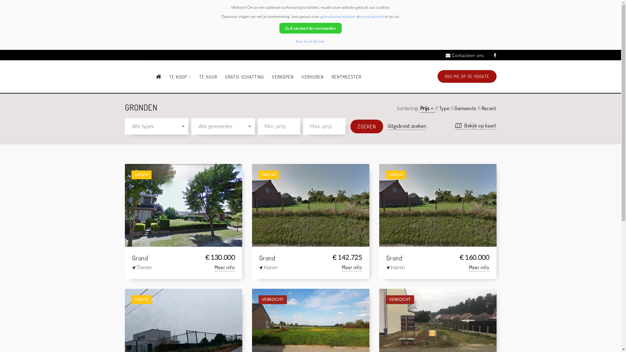 Image resolution: width=626 pixels, height=352 pixels. I want to click on Nee, ik wil dit niet., so click(310, 41).